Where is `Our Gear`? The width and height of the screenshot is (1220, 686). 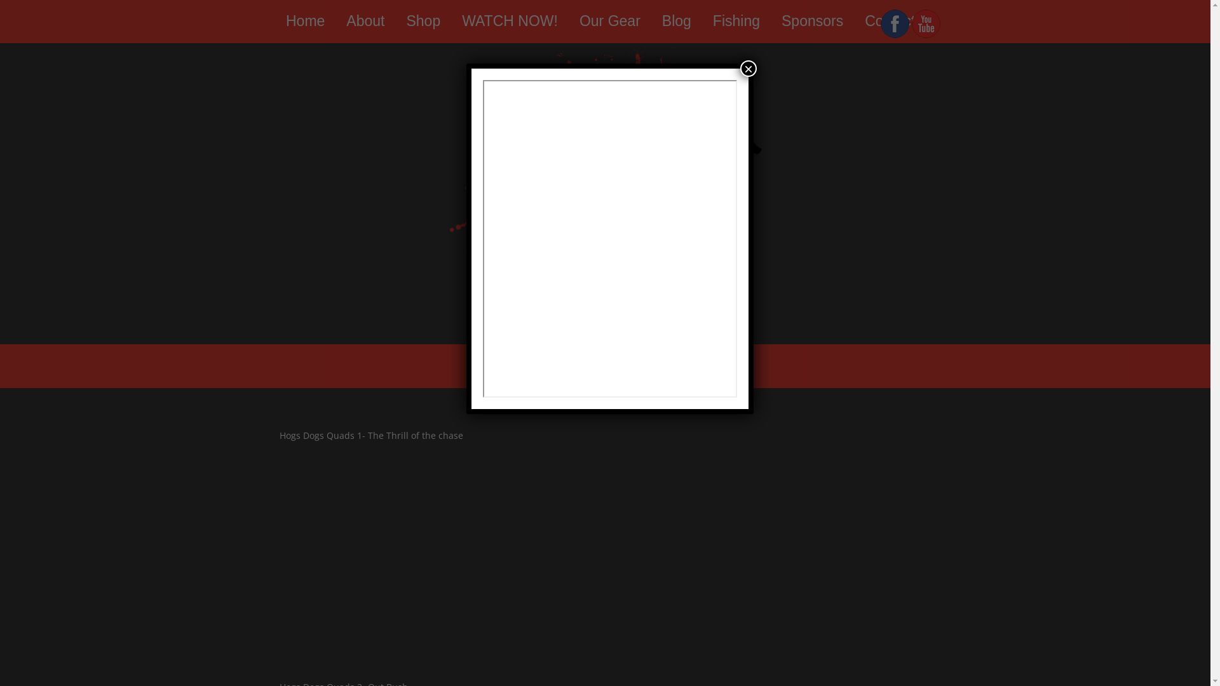
Our Gear is located at coordinates (610, 21).